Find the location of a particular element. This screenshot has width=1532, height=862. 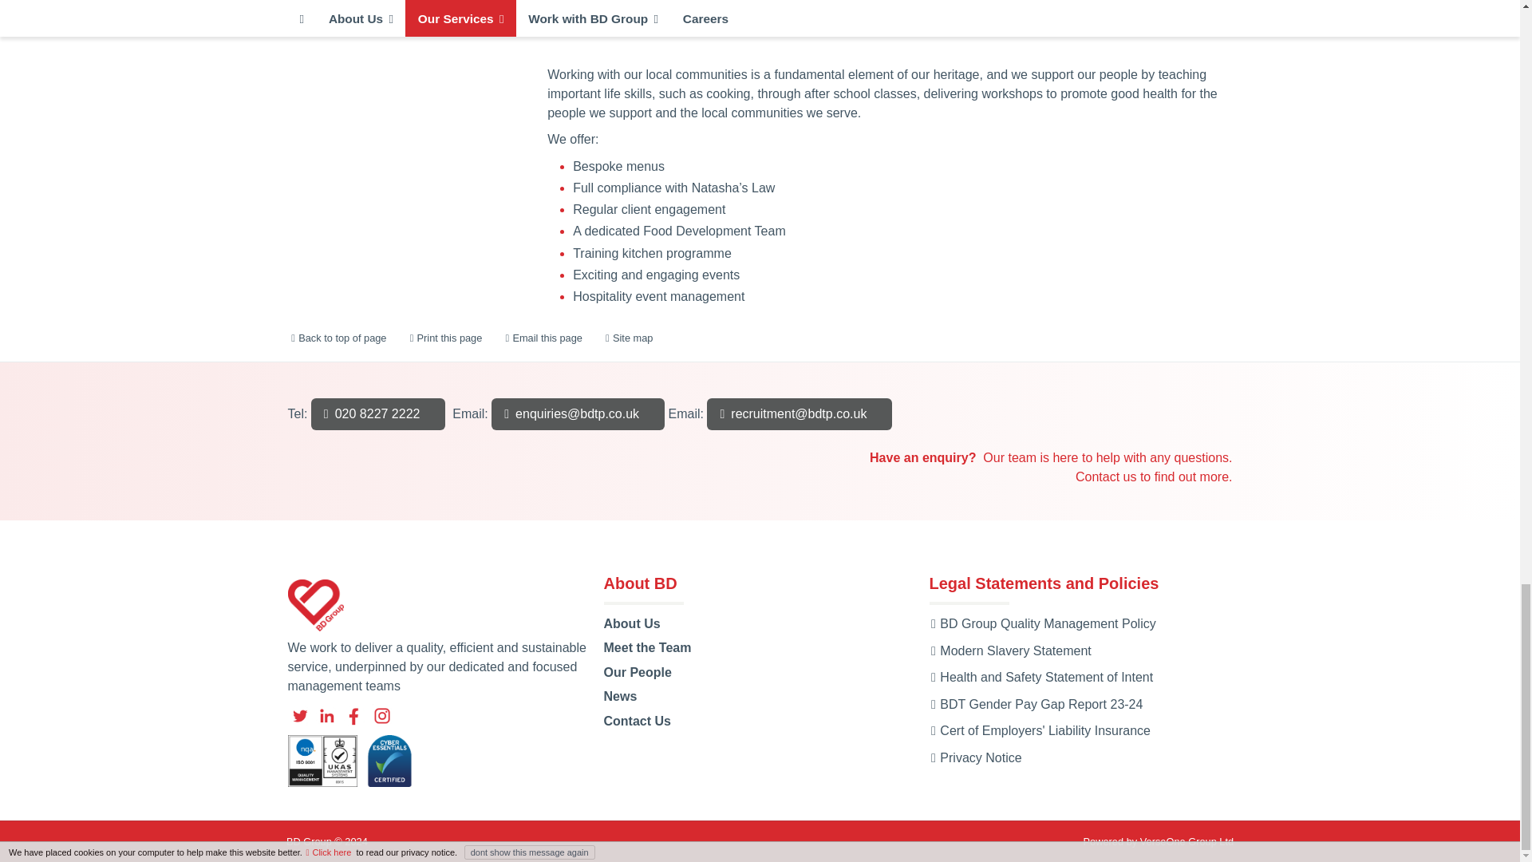

download this document in a new window is located at coordinates (1036, 704).